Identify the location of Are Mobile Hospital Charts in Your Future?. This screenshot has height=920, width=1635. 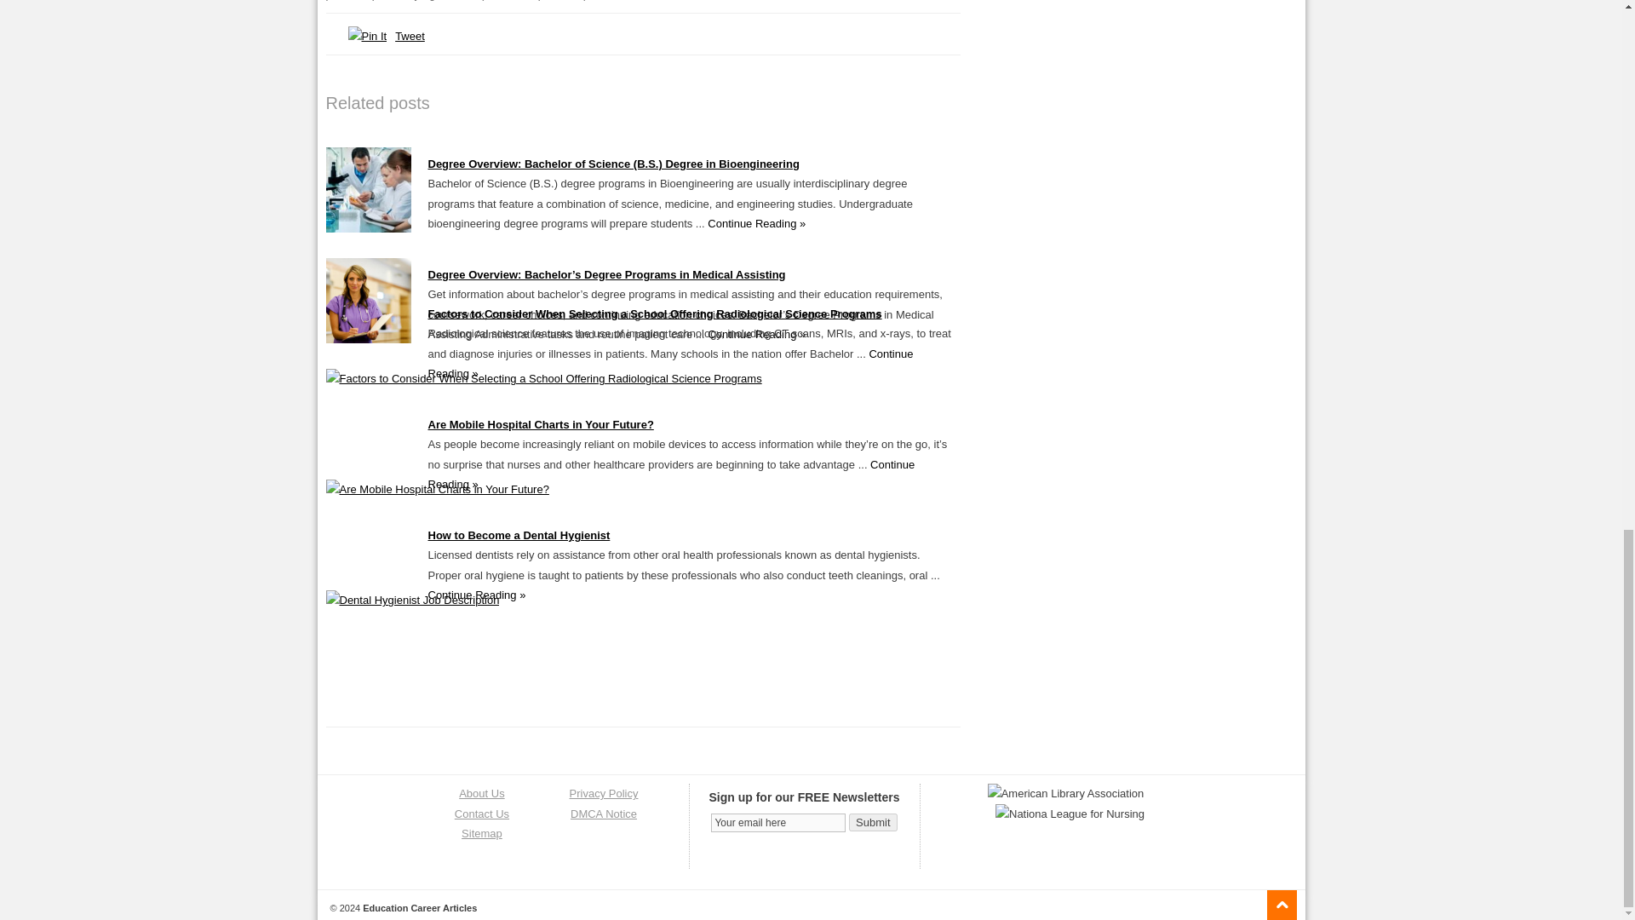
(436, 489).